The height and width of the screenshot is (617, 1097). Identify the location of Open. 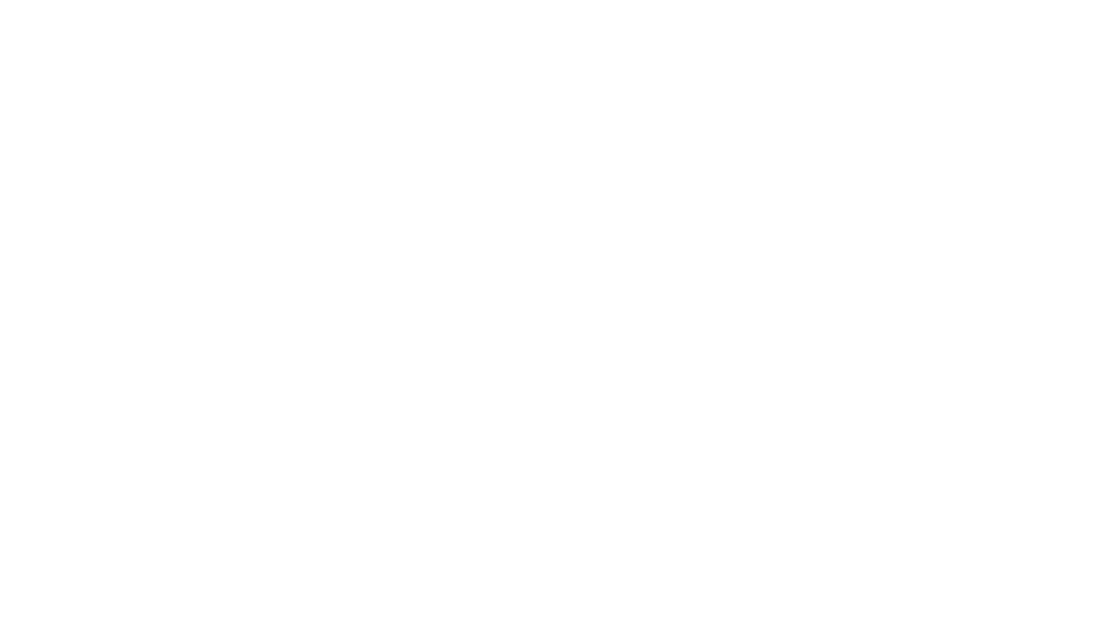
(226, 50).